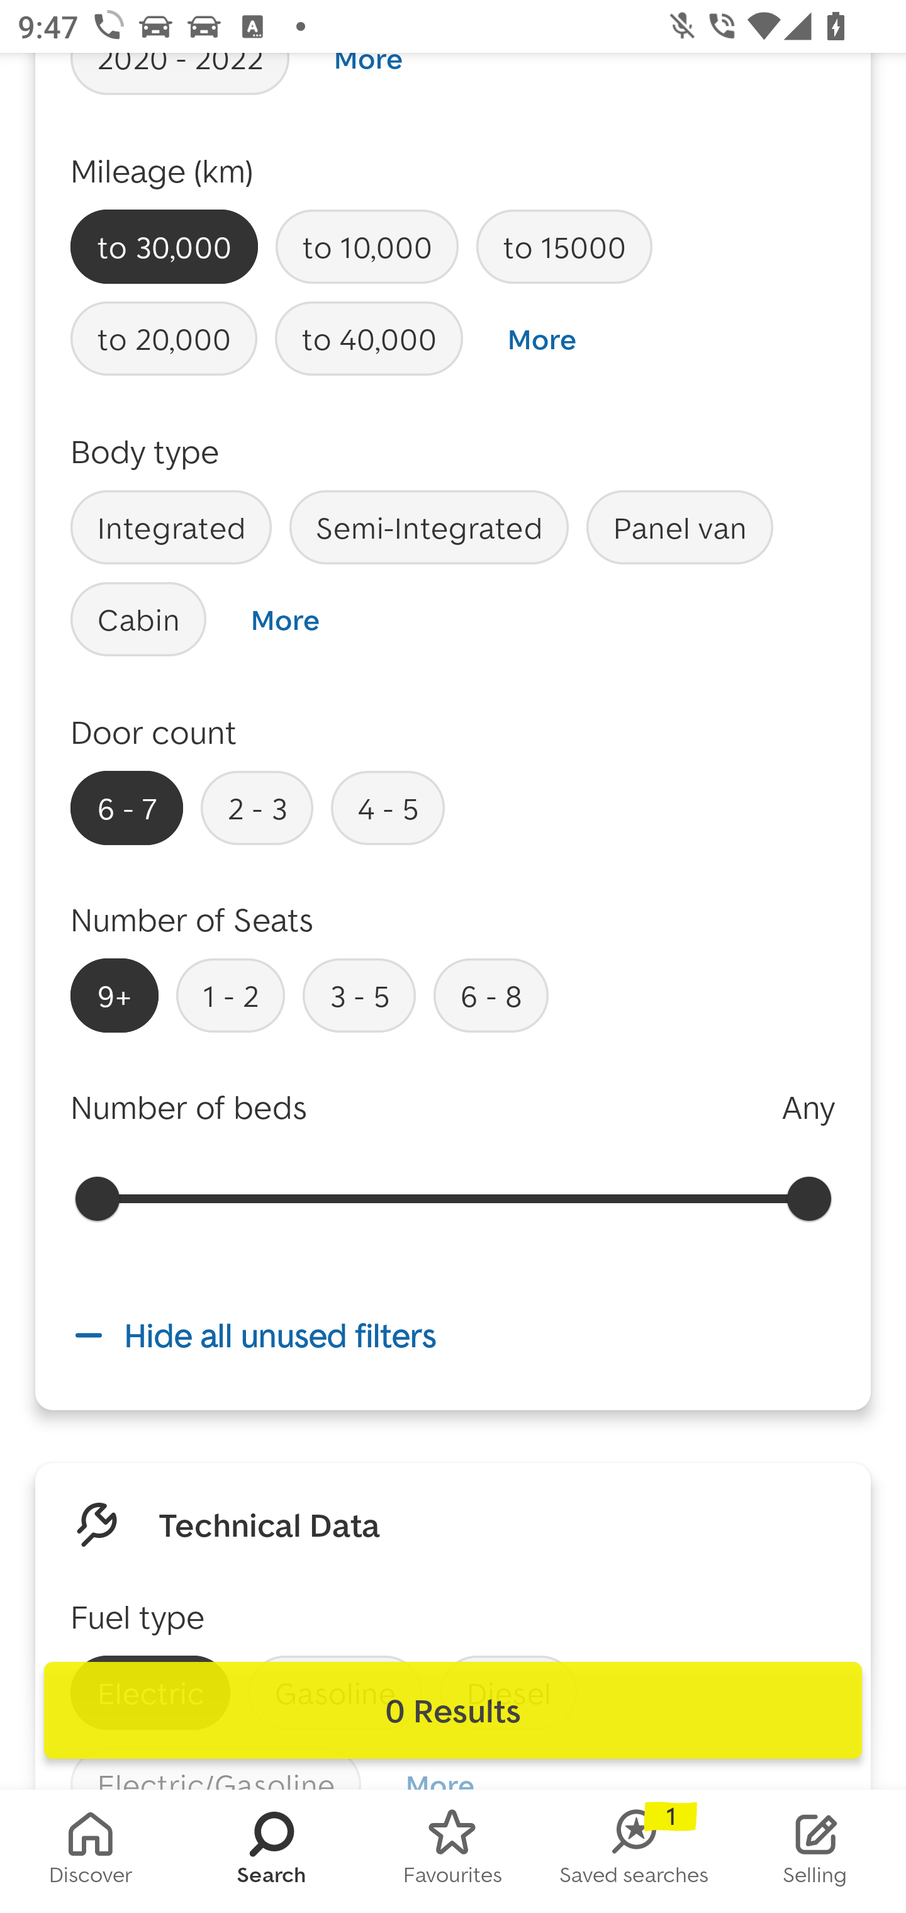 The width and height of the screenshot is (906, 1913). I want to click on STOCK_LIST Selling, so click(815, 1851).